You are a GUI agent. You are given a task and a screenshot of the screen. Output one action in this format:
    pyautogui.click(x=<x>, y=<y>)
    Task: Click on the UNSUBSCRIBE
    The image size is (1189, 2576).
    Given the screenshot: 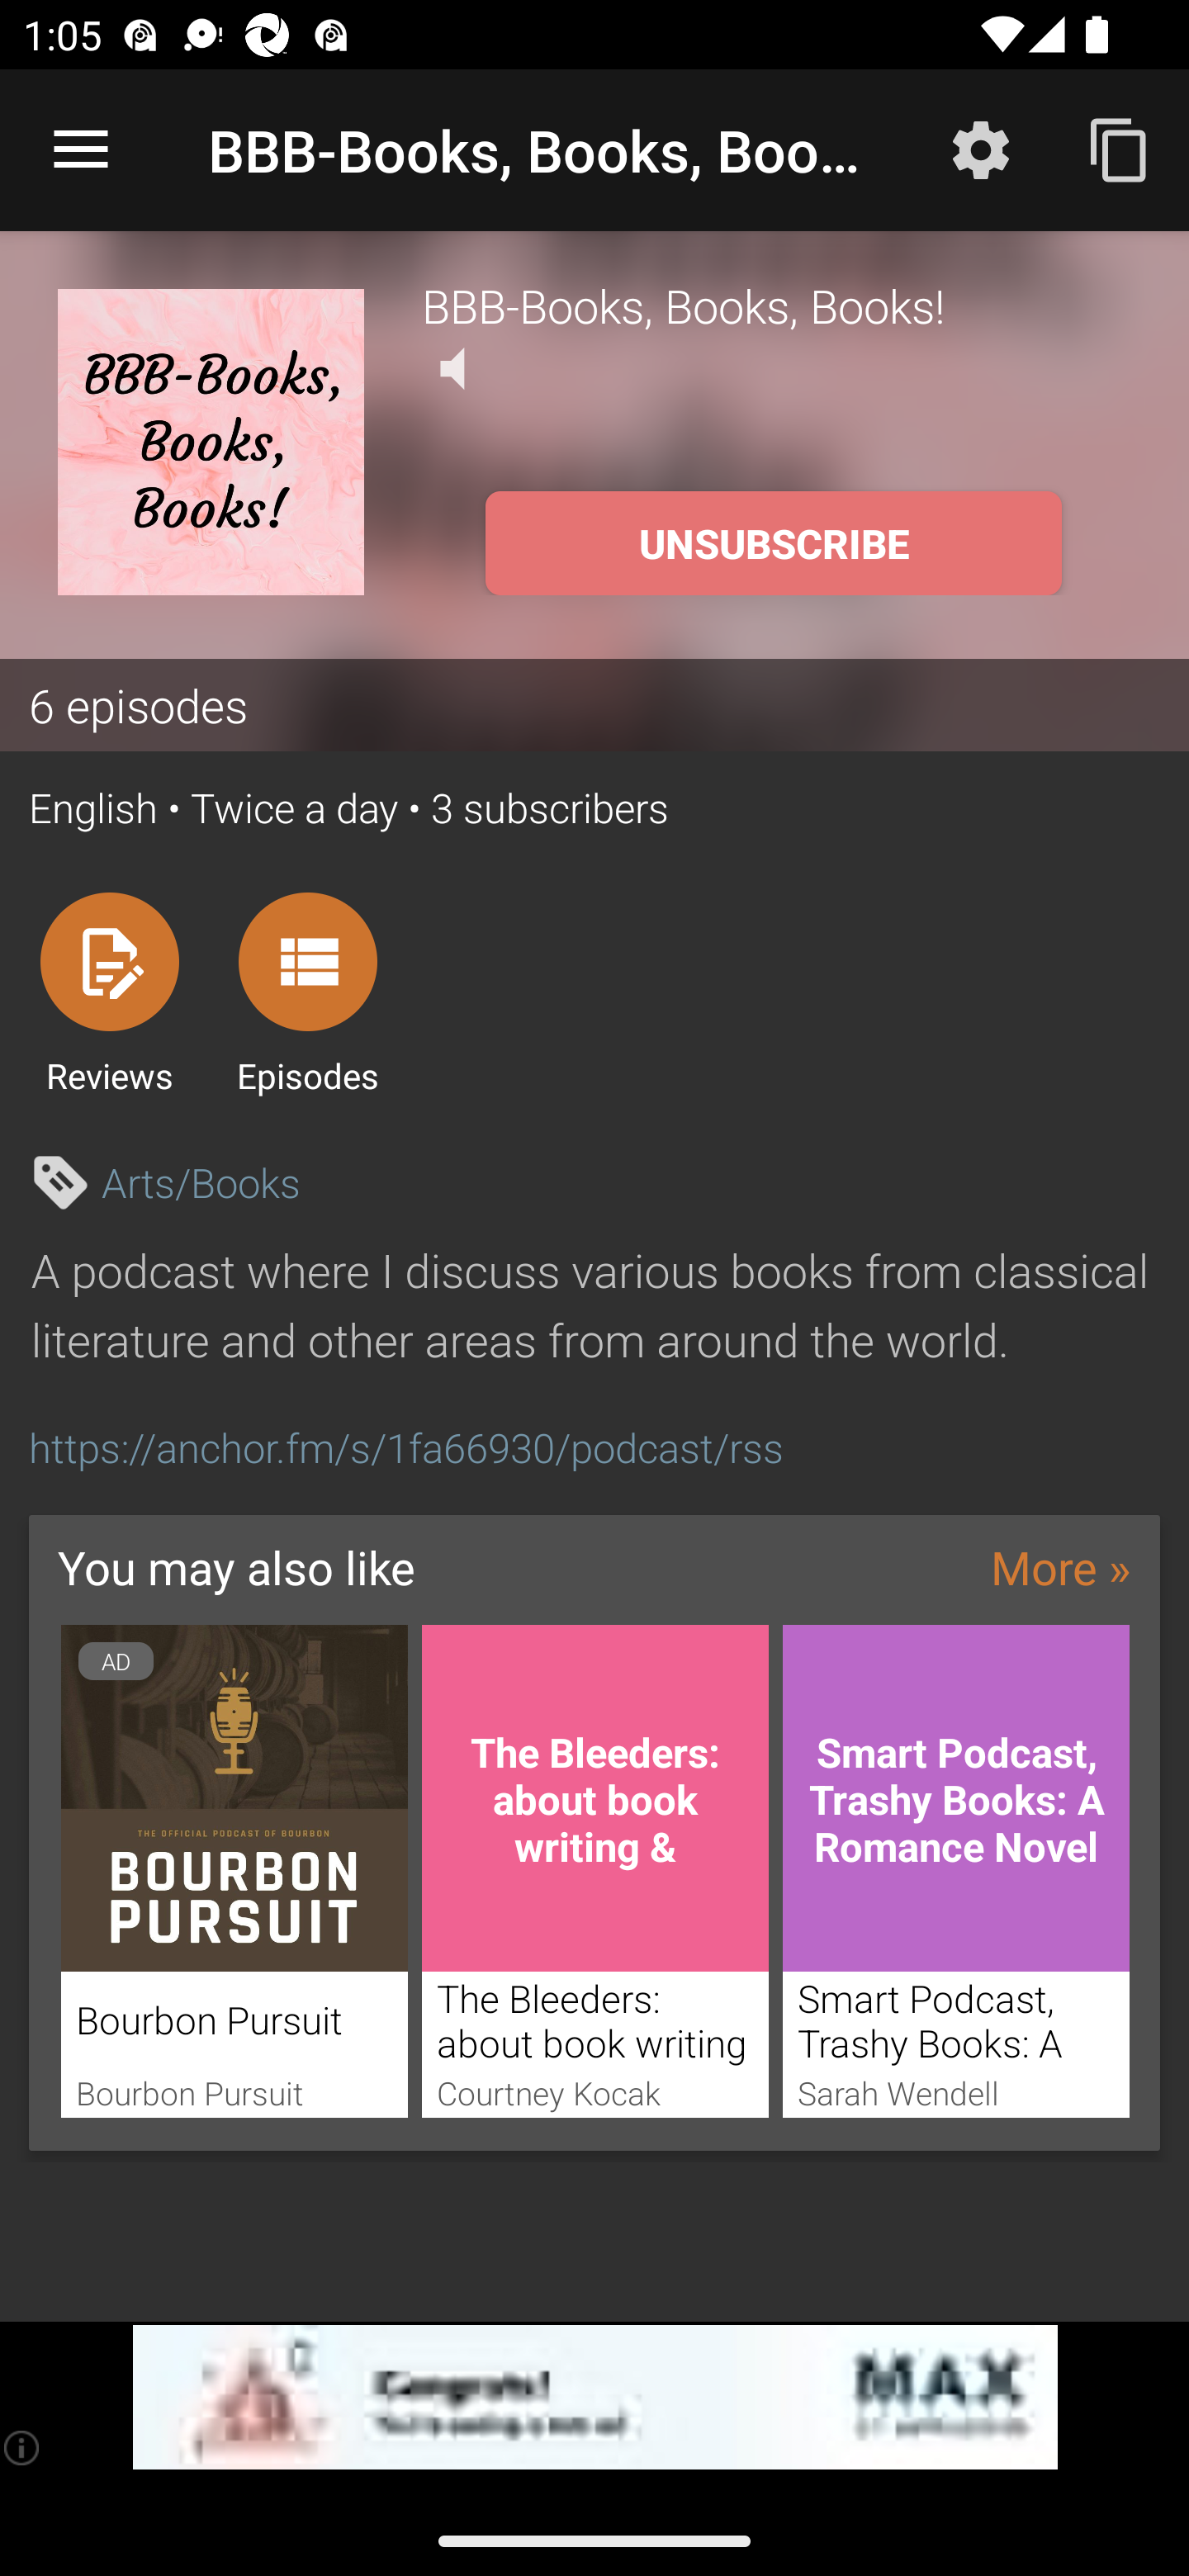 What is the action you would take?
    pyautogui.click(x=773, y=543)
    